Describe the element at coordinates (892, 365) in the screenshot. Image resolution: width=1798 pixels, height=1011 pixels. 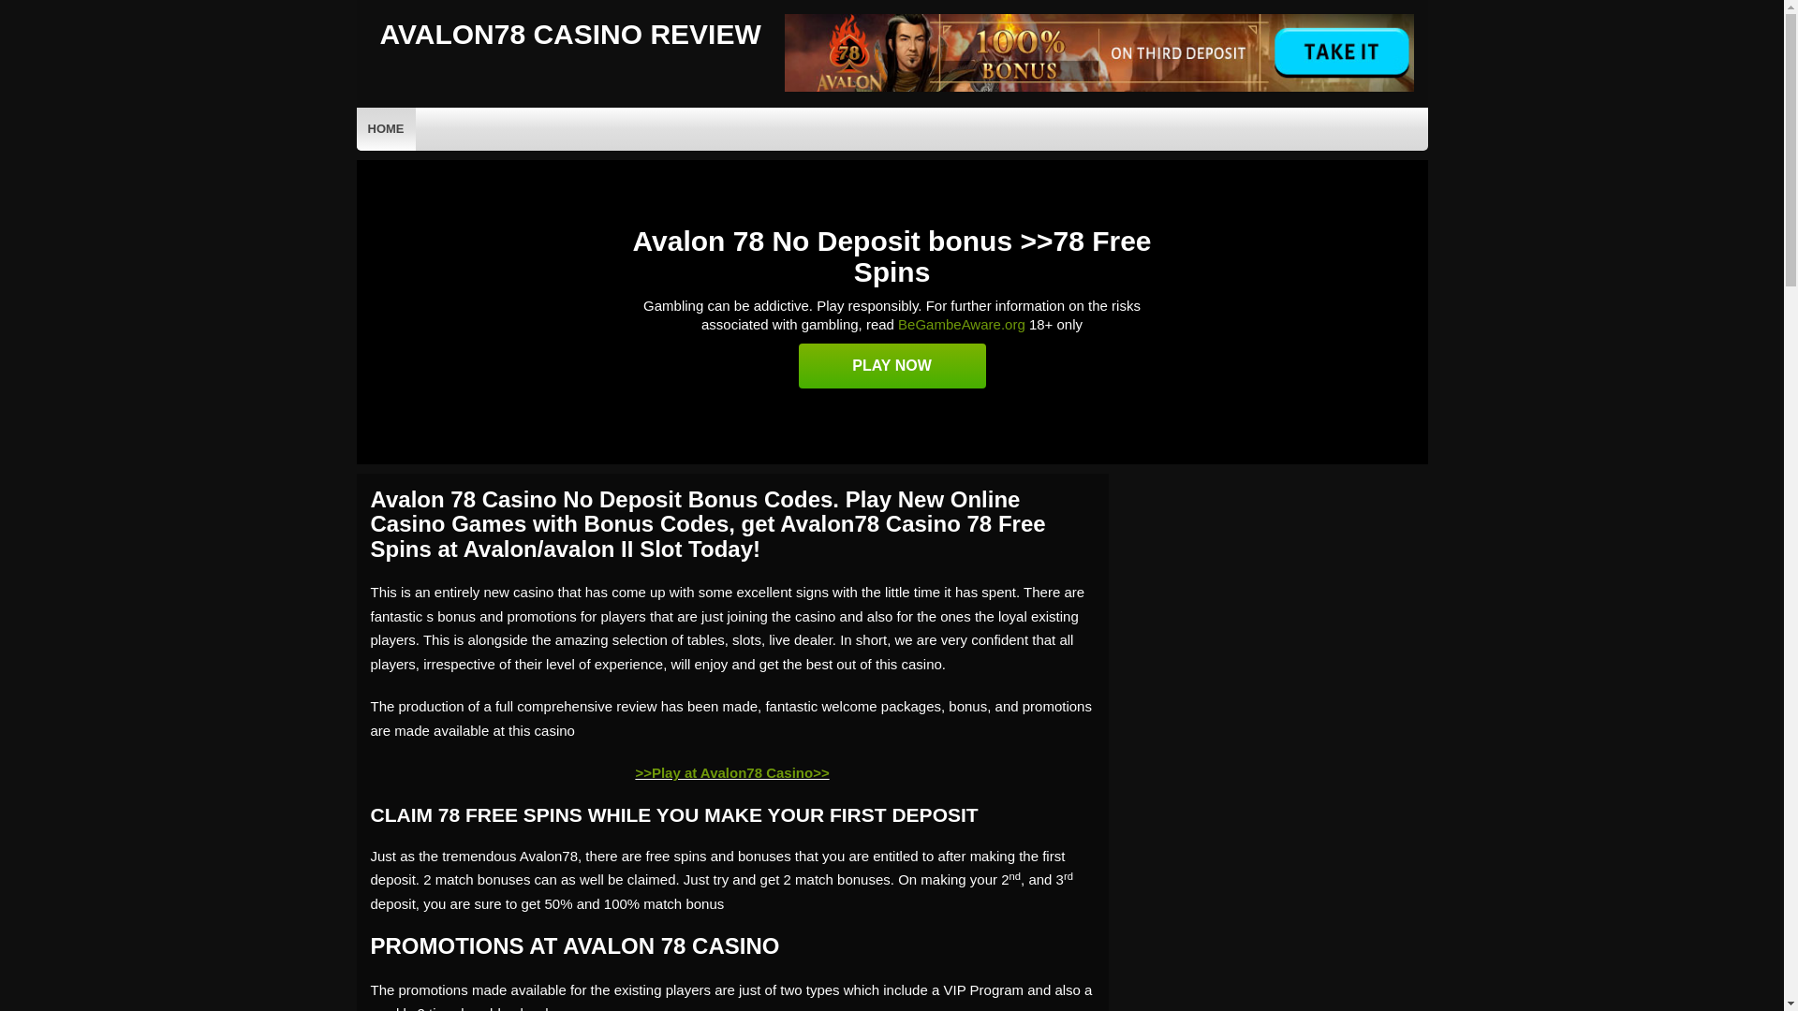
I see `PLAY NOW` at that location.